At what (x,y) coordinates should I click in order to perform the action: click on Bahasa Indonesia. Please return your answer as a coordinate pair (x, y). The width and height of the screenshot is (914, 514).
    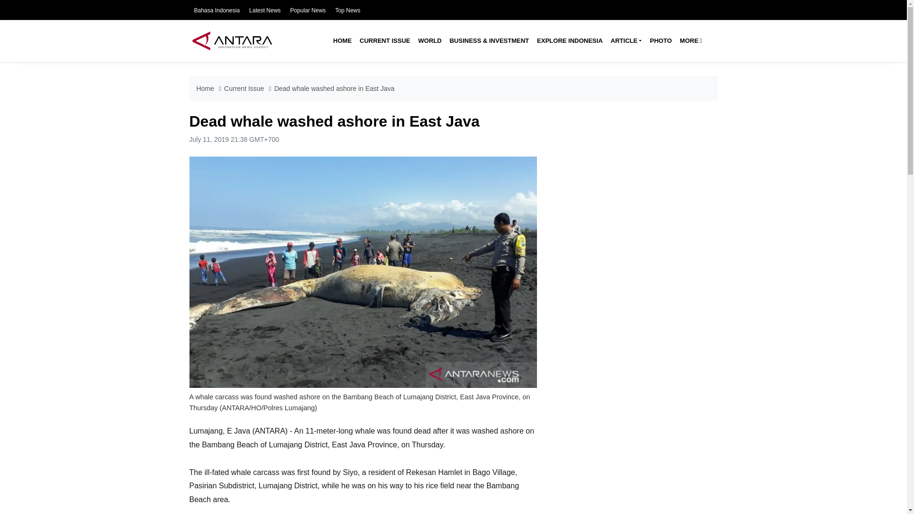
    Looking at the image, I should click on (217, 10).